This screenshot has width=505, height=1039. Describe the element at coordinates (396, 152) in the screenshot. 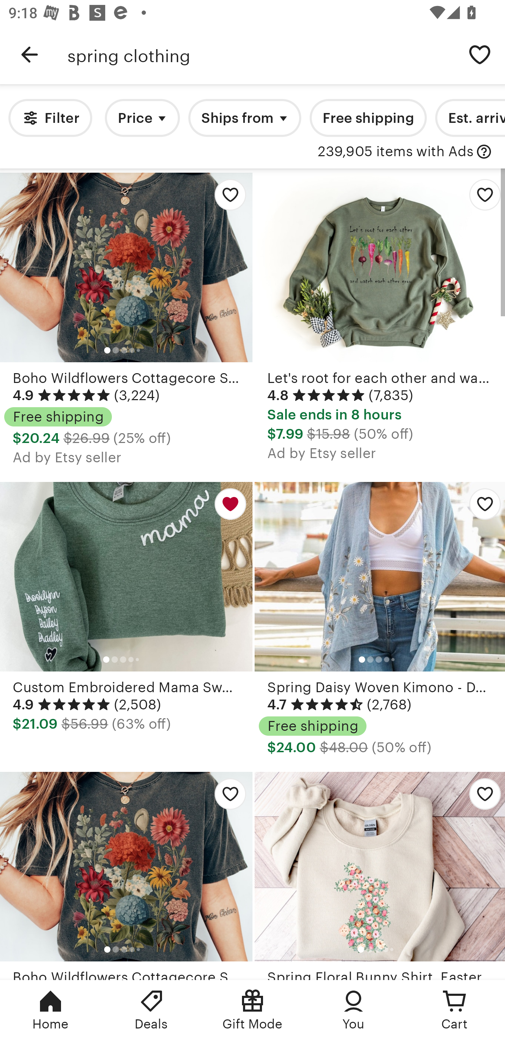

I see `239,905 items with Ads` at that location.